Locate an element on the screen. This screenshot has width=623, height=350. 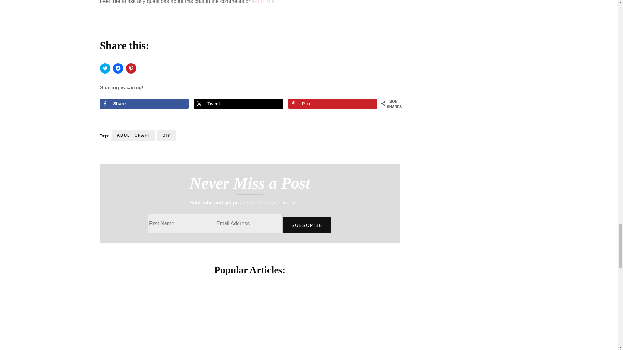
Save to Pinterest is located at coordinates (333, 103).